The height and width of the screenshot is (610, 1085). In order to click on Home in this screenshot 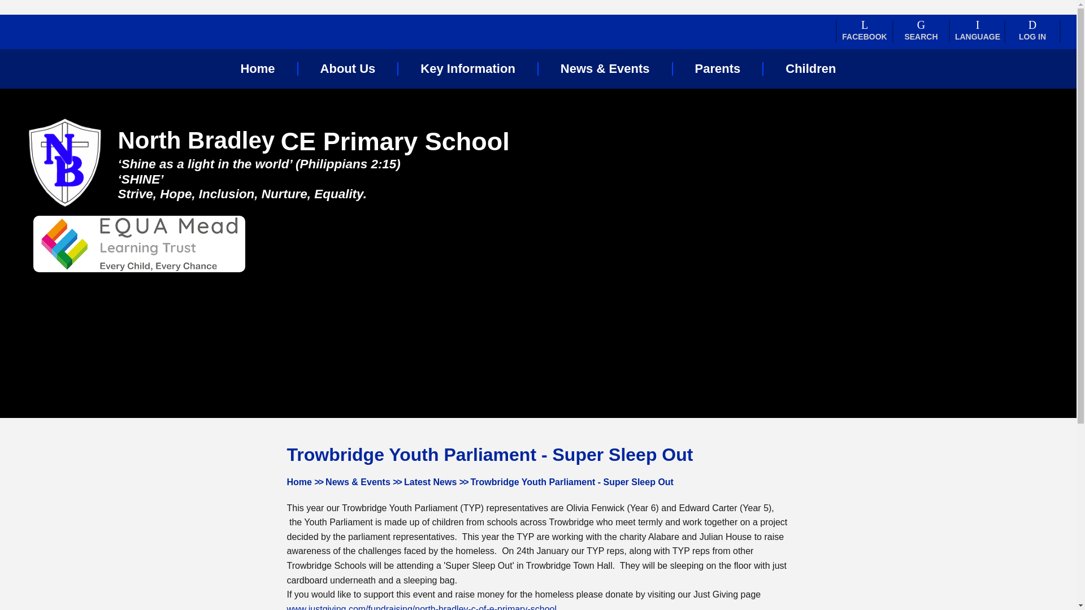, I will do `click(258, 69)`.